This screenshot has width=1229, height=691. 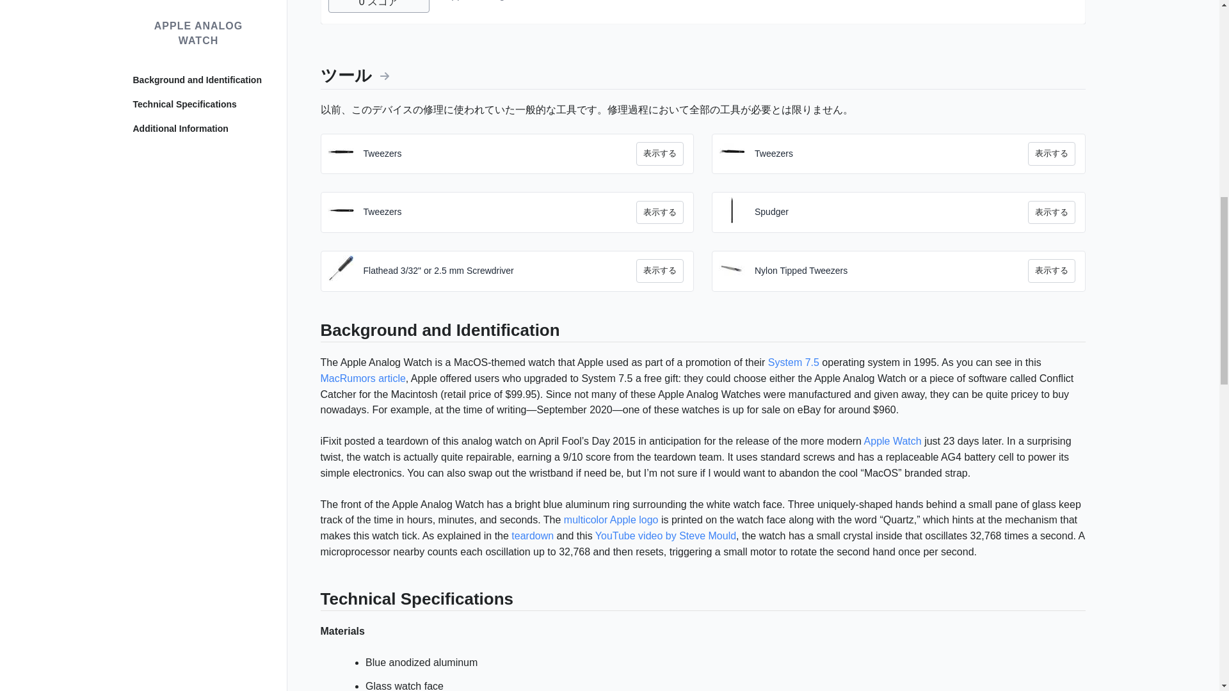 What do you see at coordinates (891, 187) in the screenshot?
I see `Spudger` at bounding box center [891, 187].